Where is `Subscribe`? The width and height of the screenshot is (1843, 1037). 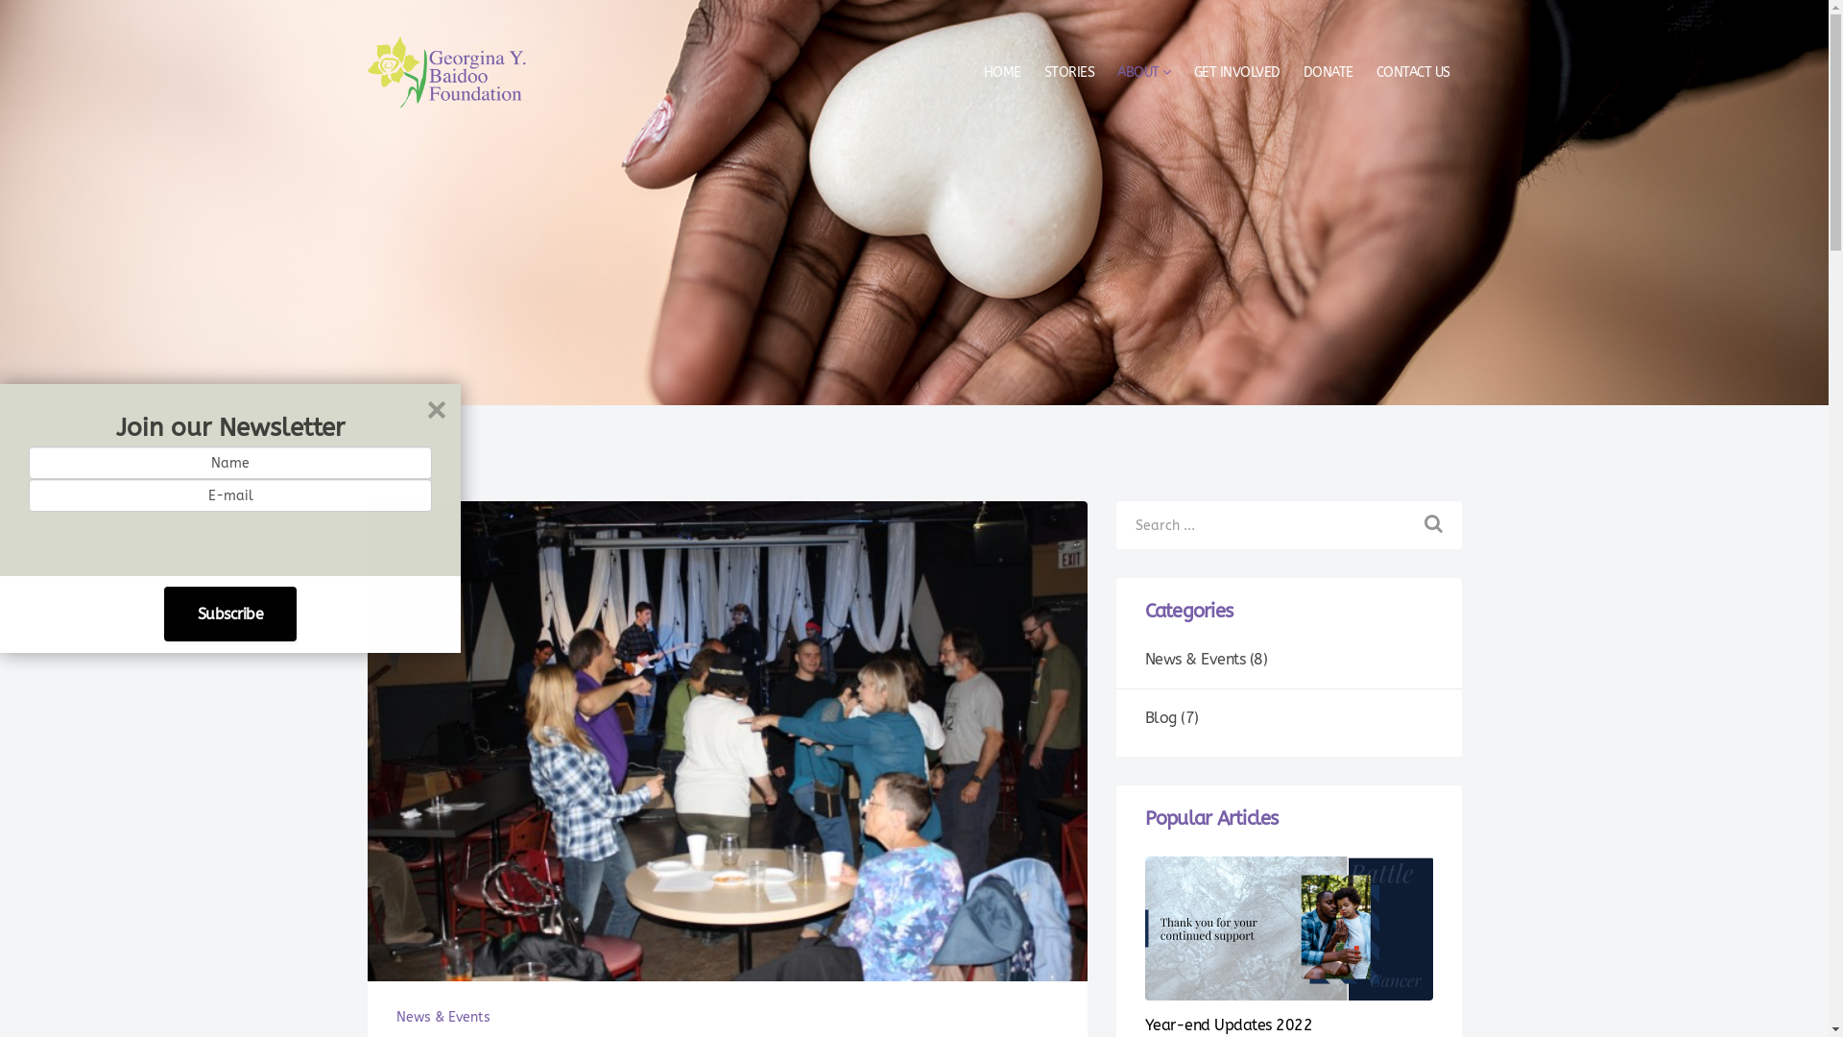 Subscribe is located at coordinates (230, 615).